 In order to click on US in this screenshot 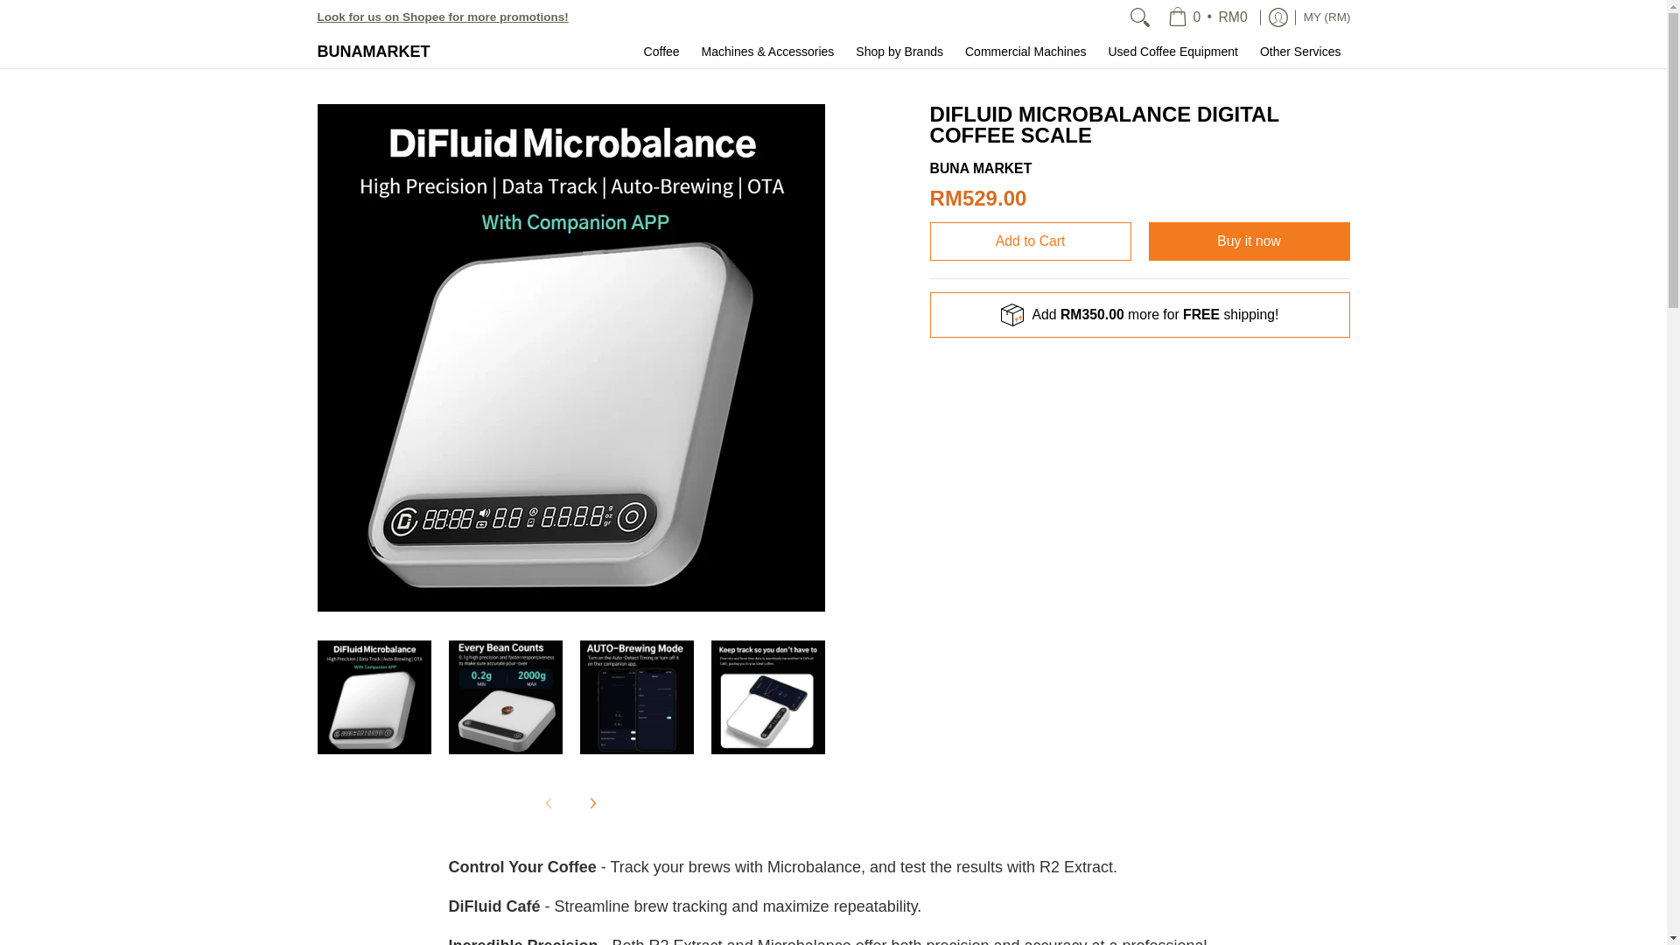, I will do `click(1235, 115)`.